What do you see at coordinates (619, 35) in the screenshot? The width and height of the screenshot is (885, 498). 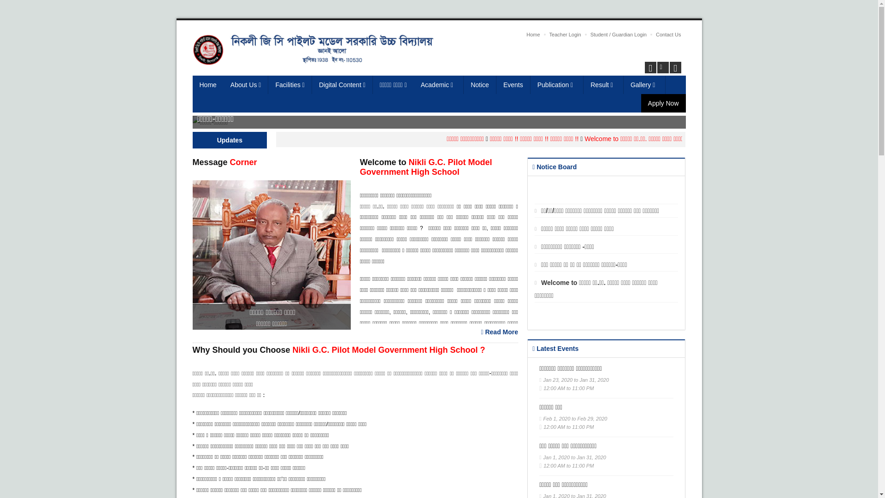 I see `Student / Guardian Login` at bounding box center [619, 35].